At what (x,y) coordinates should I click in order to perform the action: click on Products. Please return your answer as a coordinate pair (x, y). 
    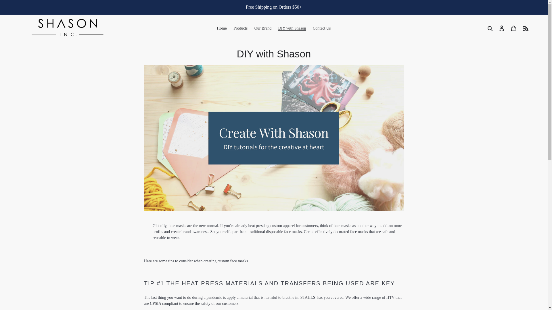
    Looking at the image, I should click on (240, 28).